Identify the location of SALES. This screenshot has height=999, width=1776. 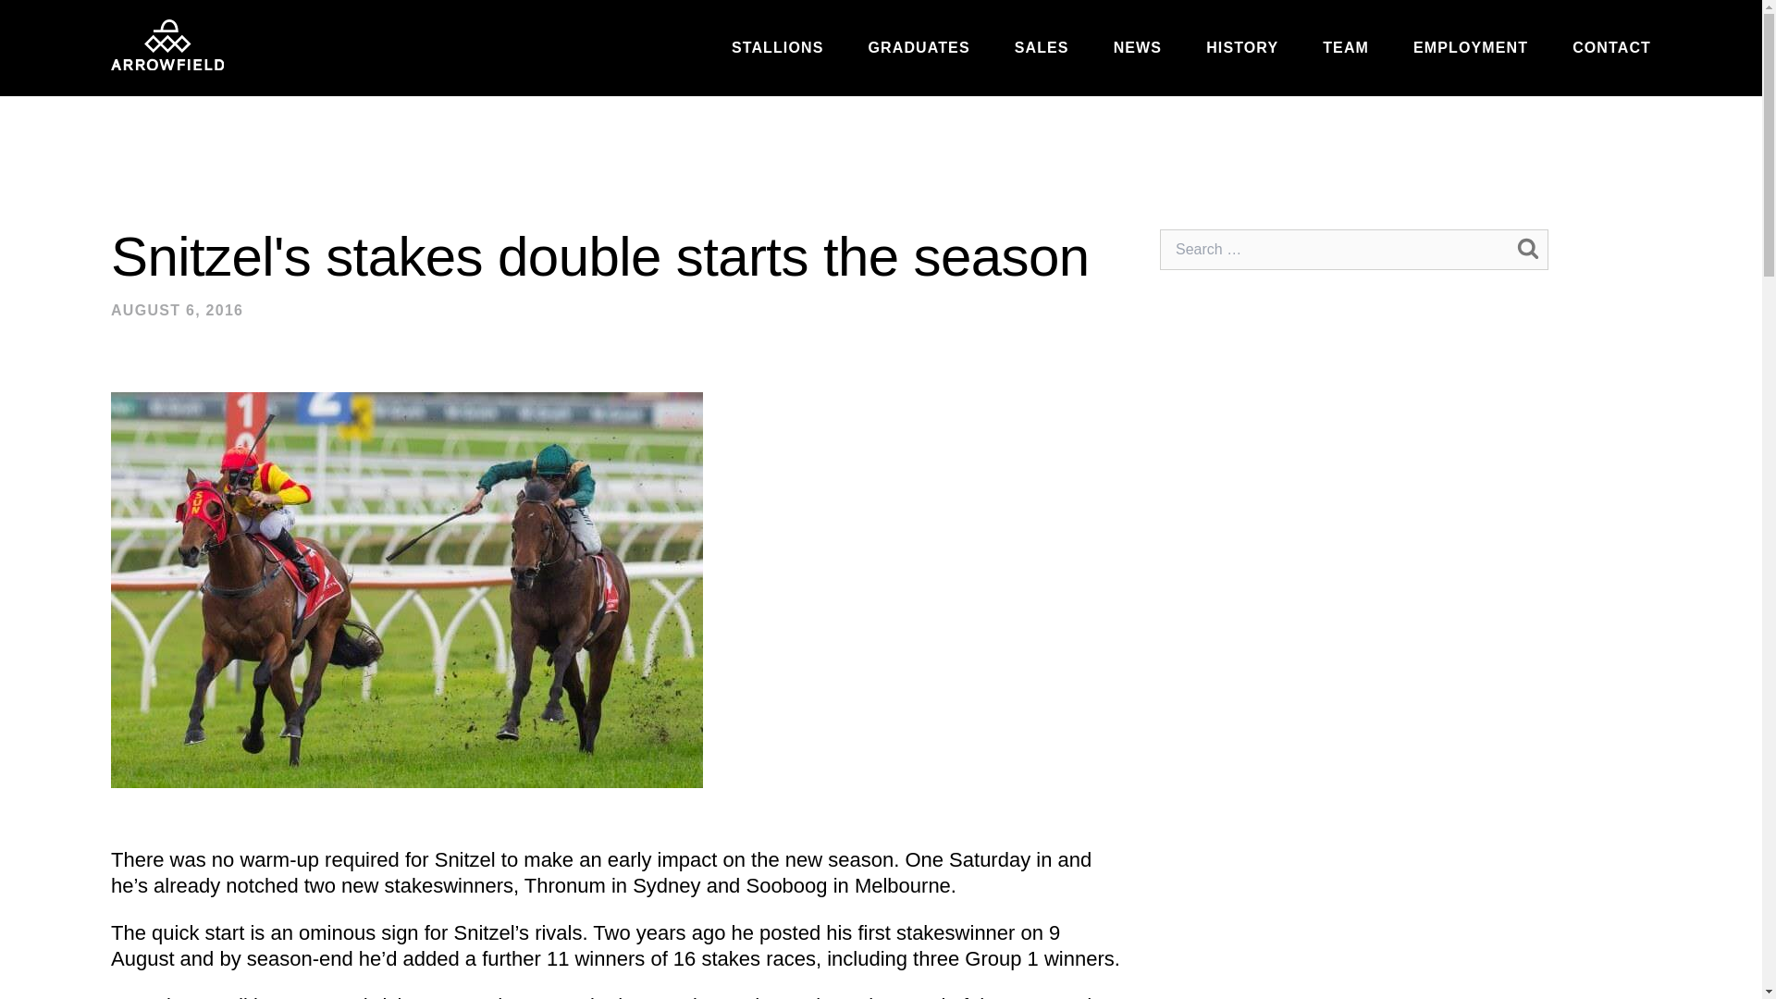
(1042, 48).